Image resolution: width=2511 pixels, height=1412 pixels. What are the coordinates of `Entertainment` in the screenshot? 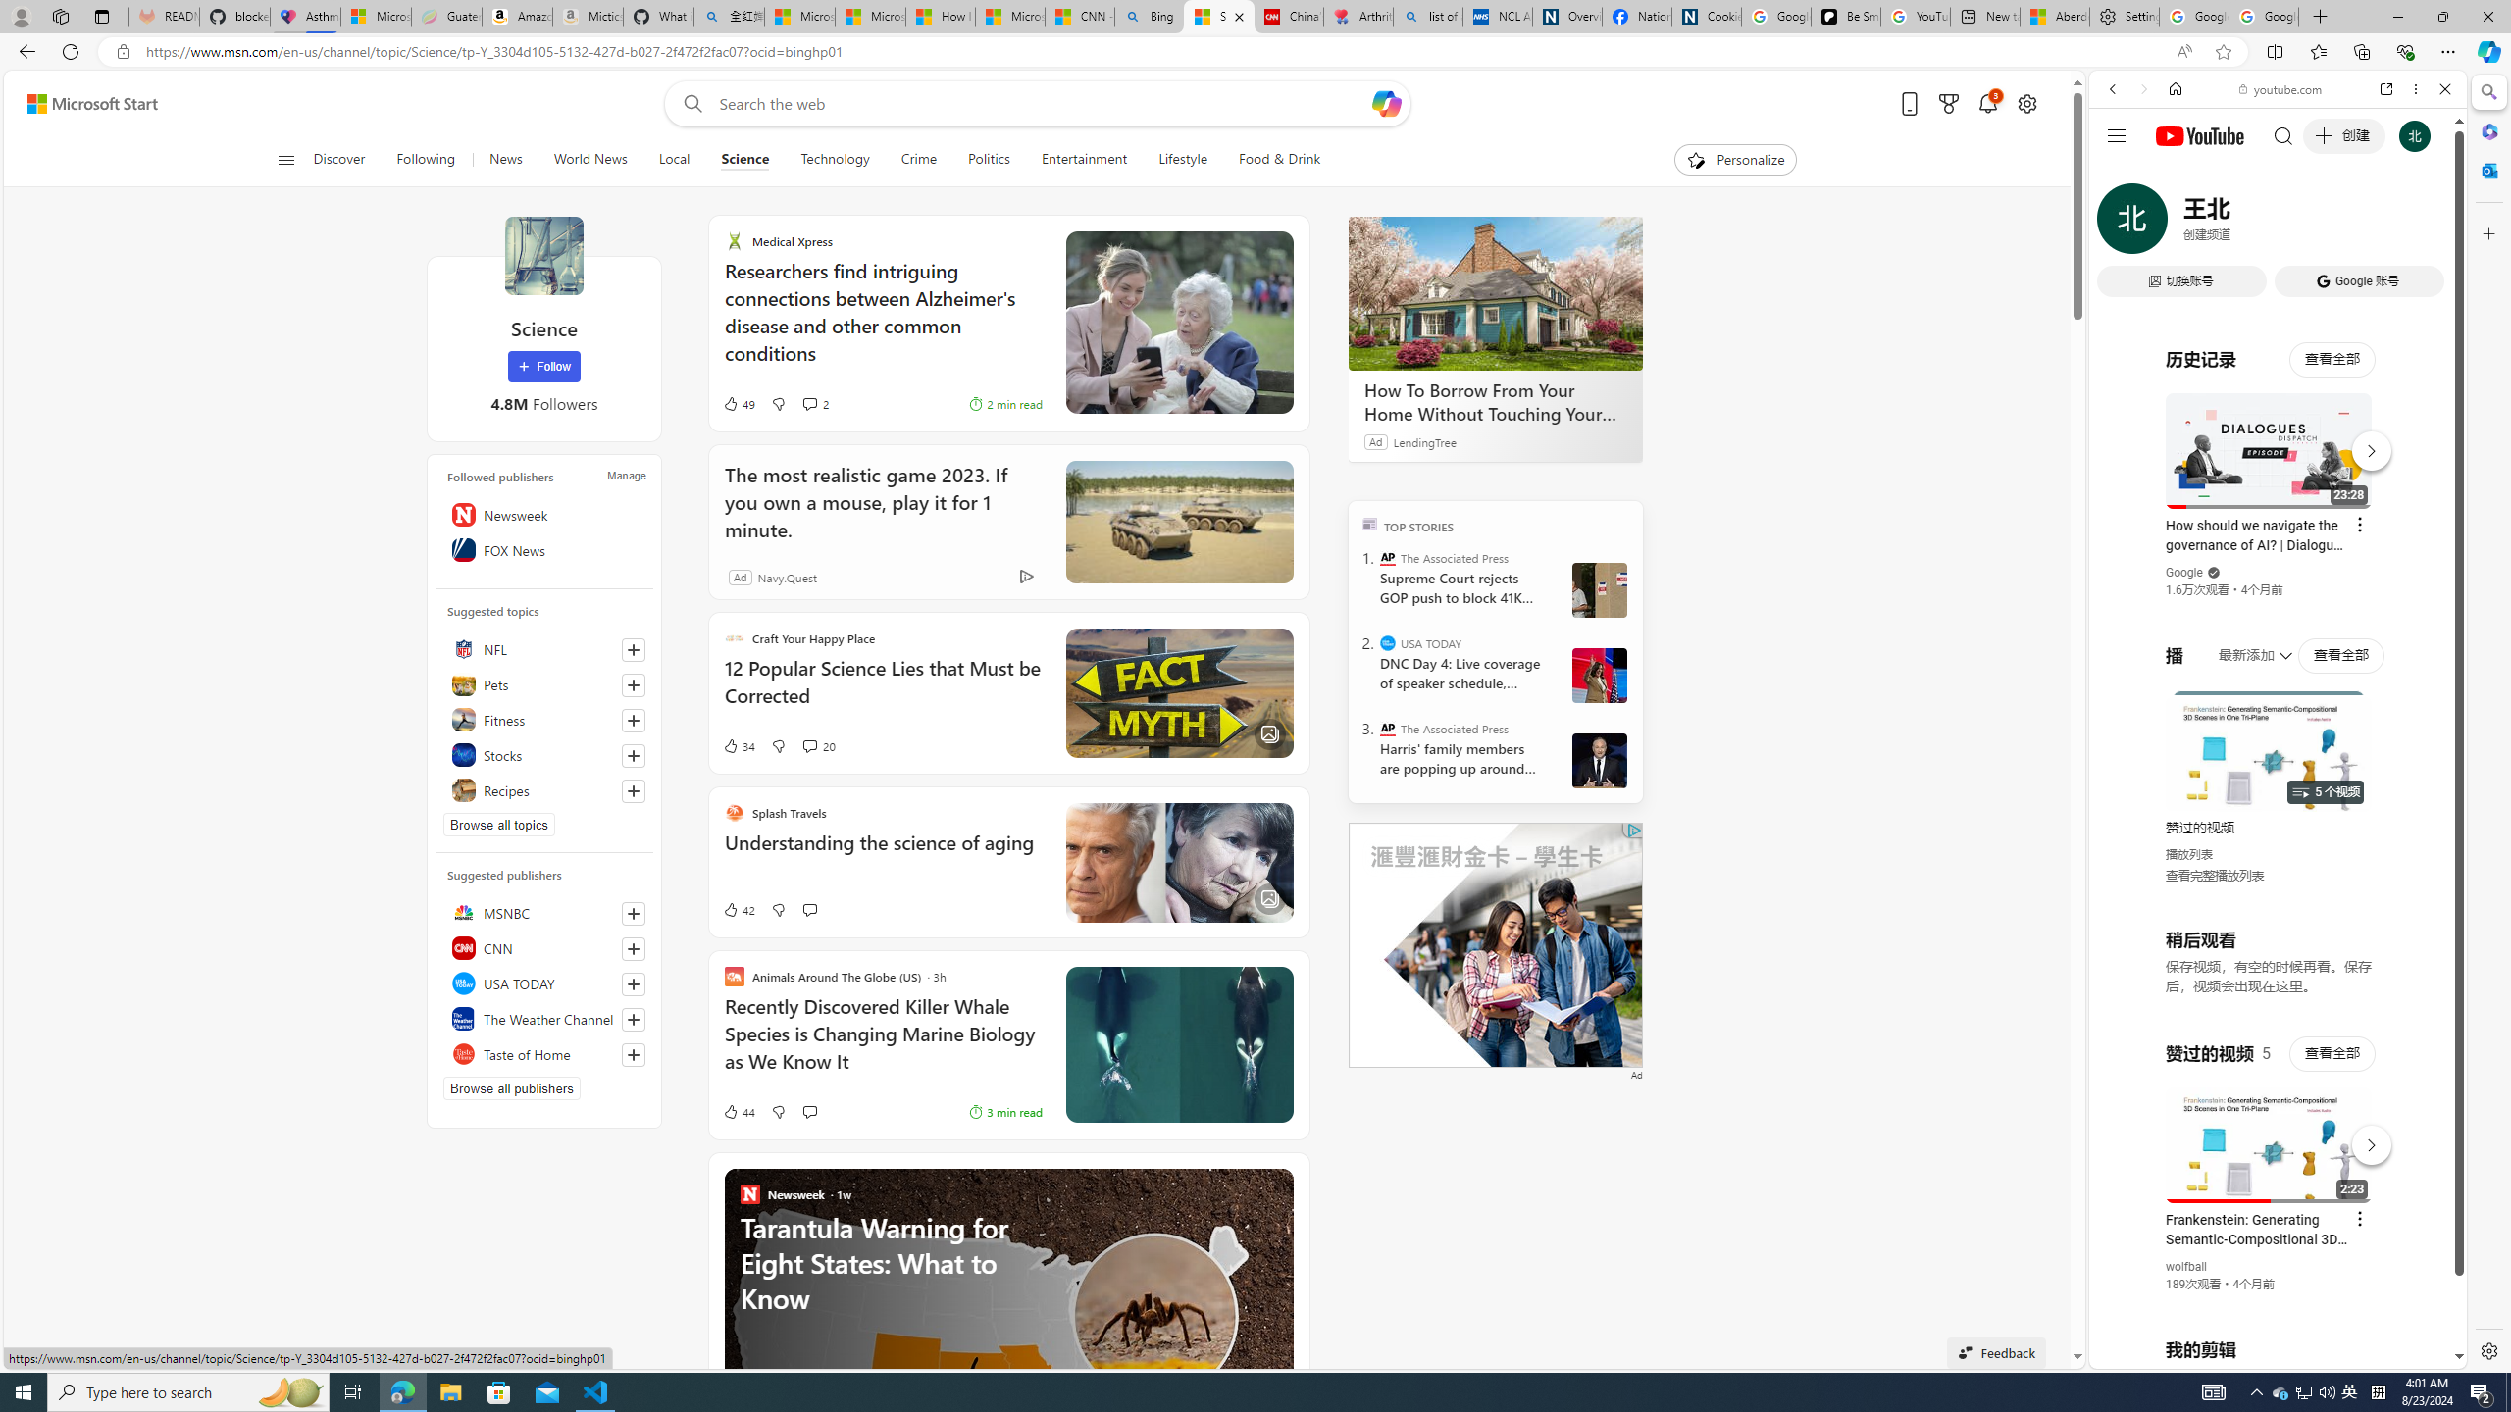 It's located at (1083, 160).